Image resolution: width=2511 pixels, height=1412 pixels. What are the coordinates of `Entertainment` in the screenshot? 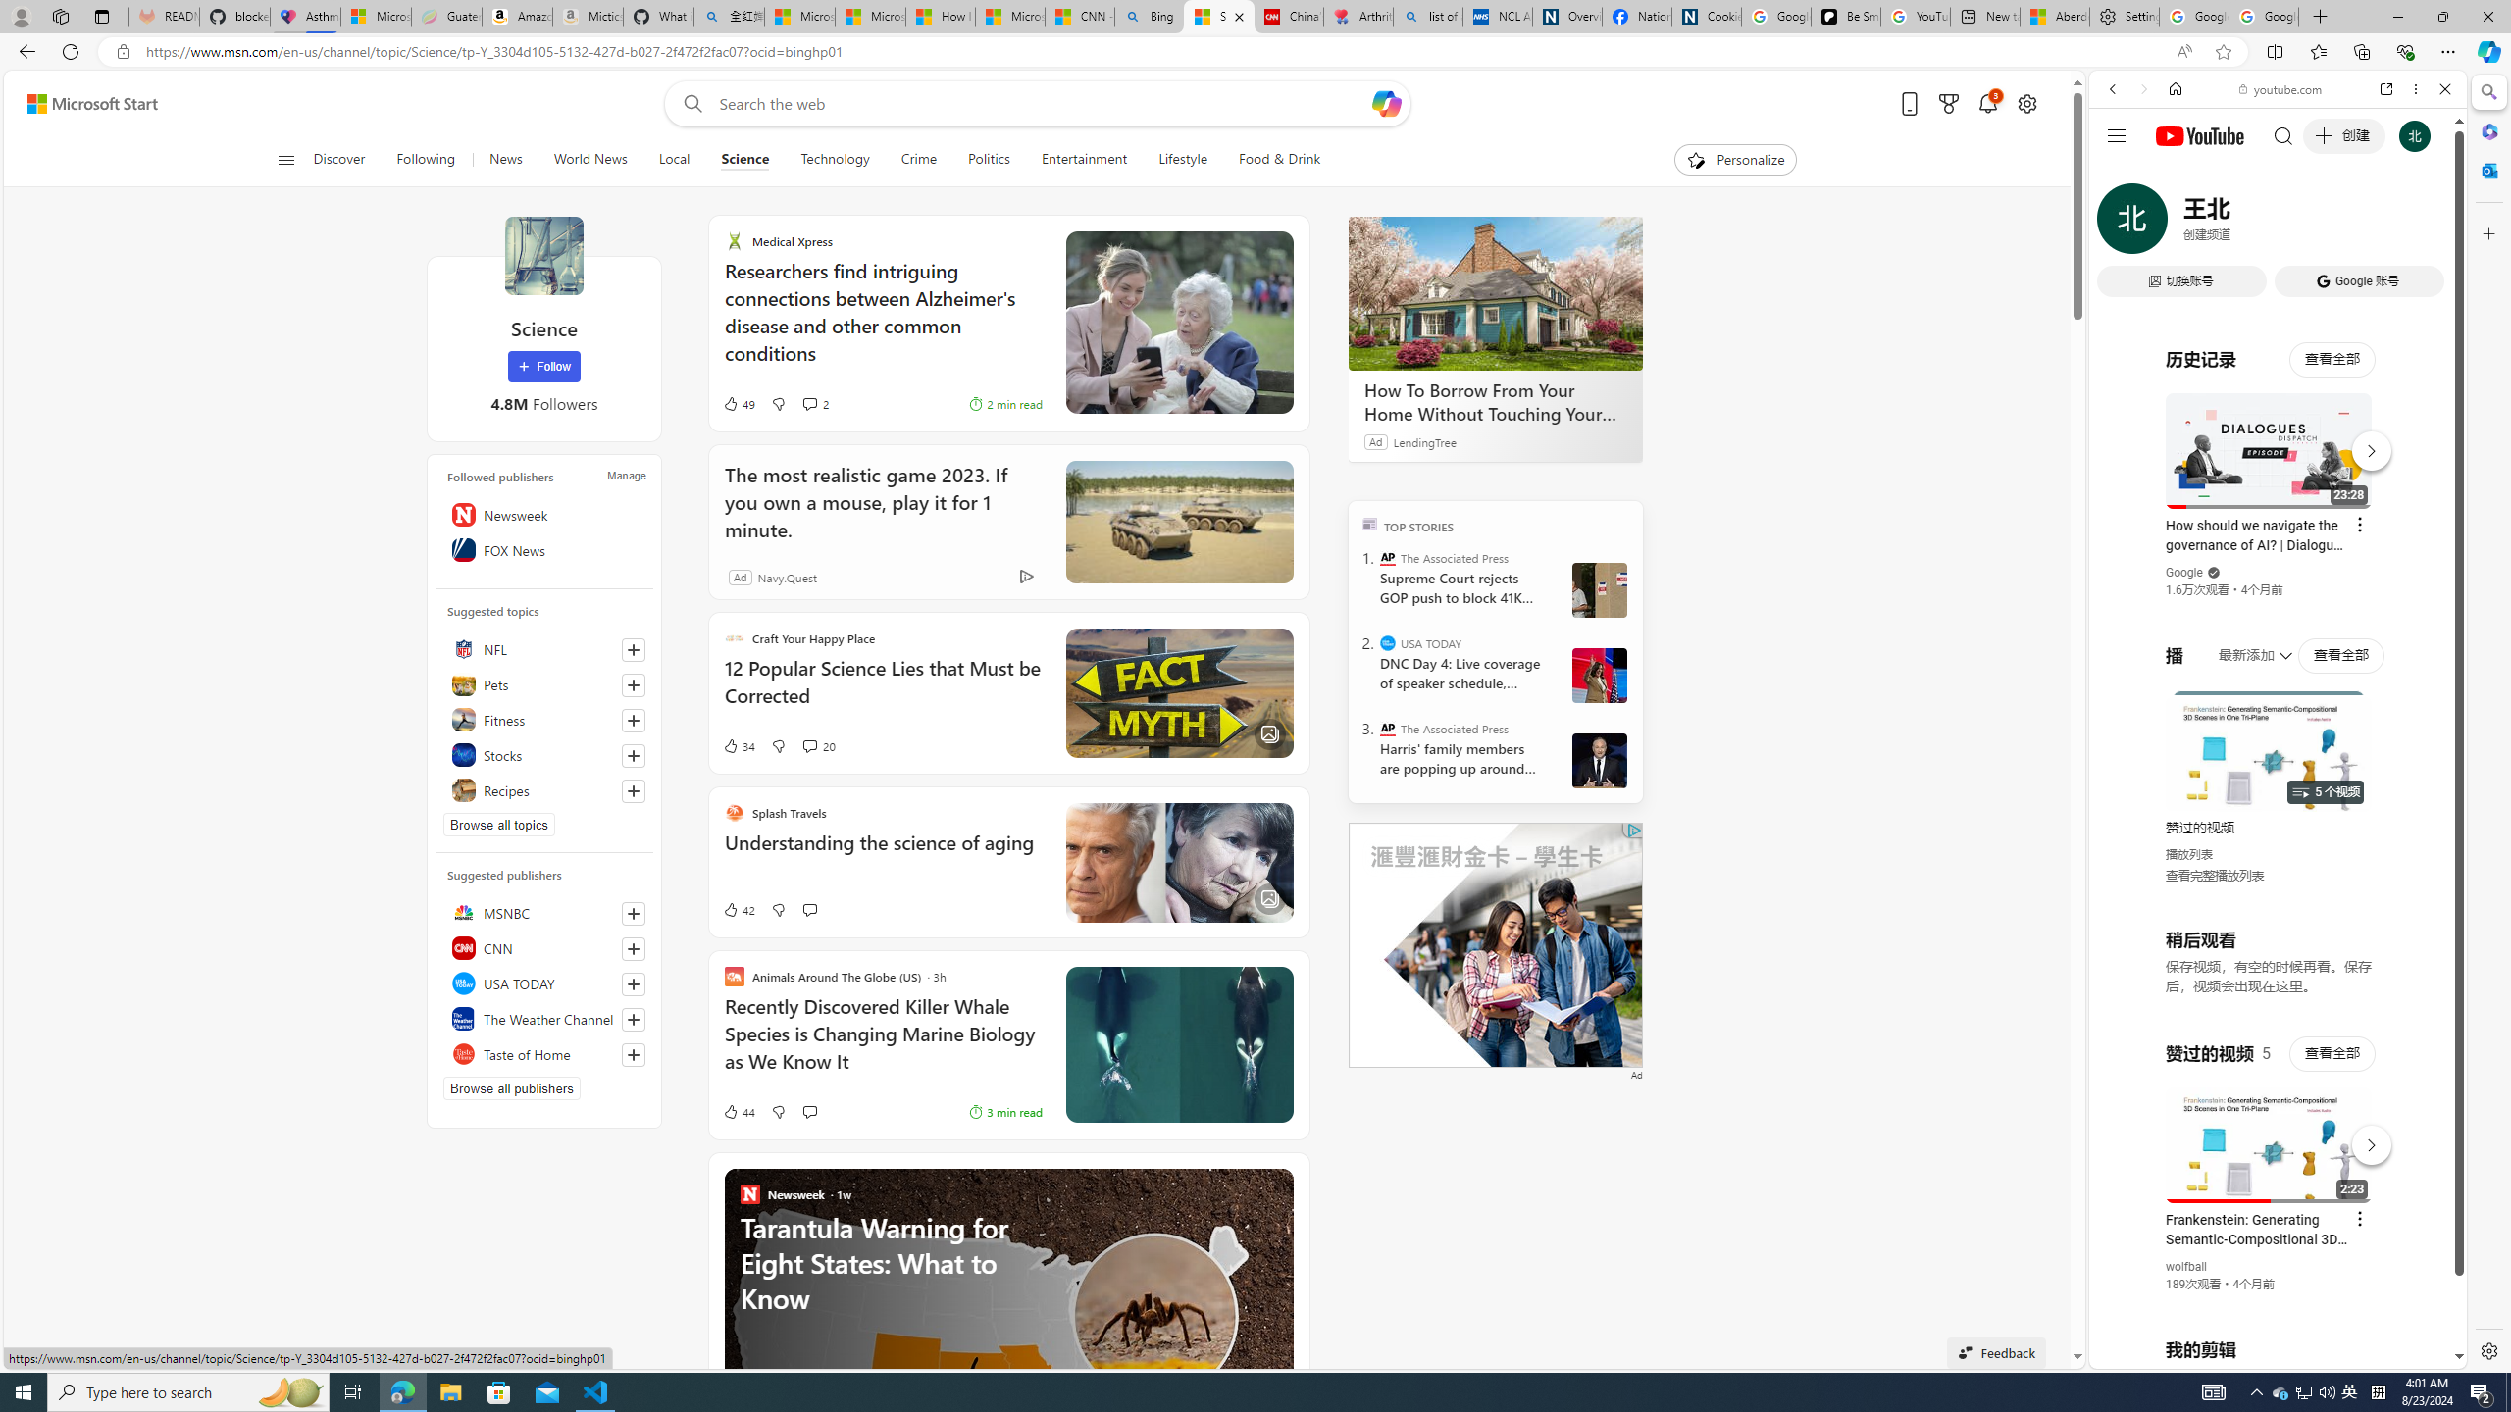 It's located at (1083, 160).